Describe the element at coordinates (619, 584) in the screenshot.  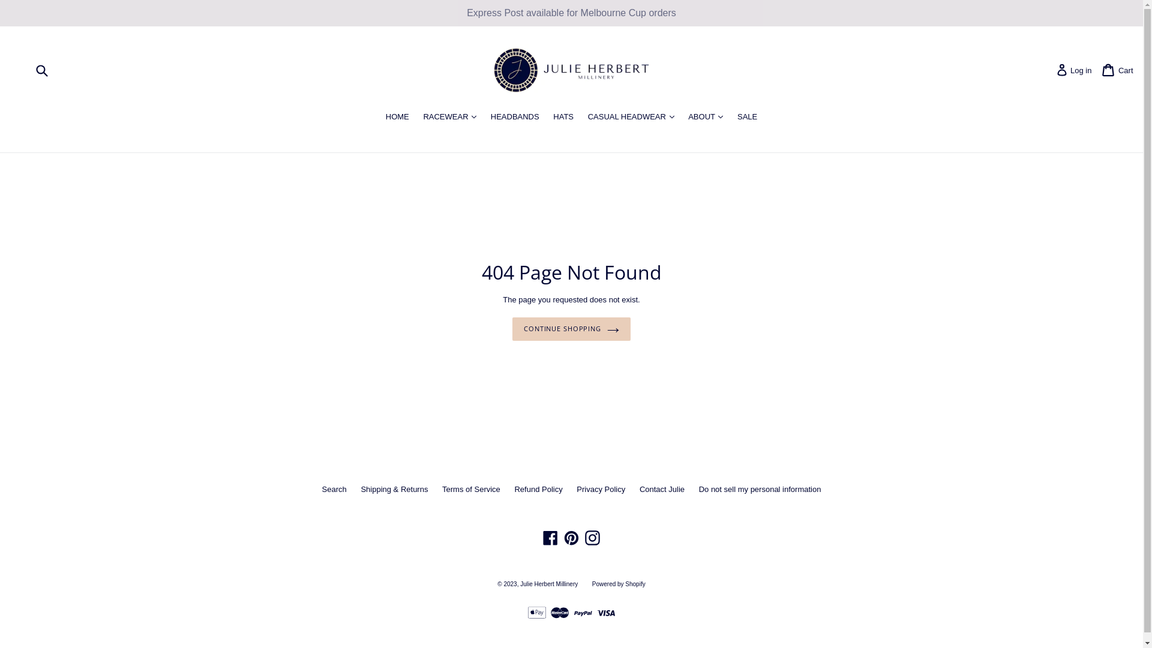
I see `Powered by Shopify` at that location.